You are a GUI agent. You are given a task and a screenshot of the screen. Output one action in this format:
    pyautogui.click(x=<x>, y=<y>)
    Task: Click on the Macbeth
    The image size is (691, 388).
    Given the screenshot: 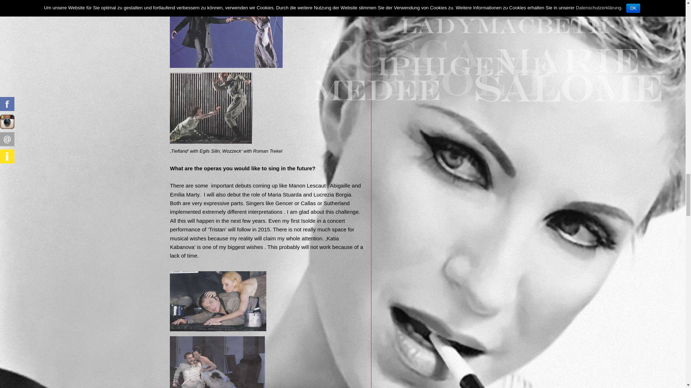 What is the action you would take?
    pyautogui.click(x=217, y=362)
    